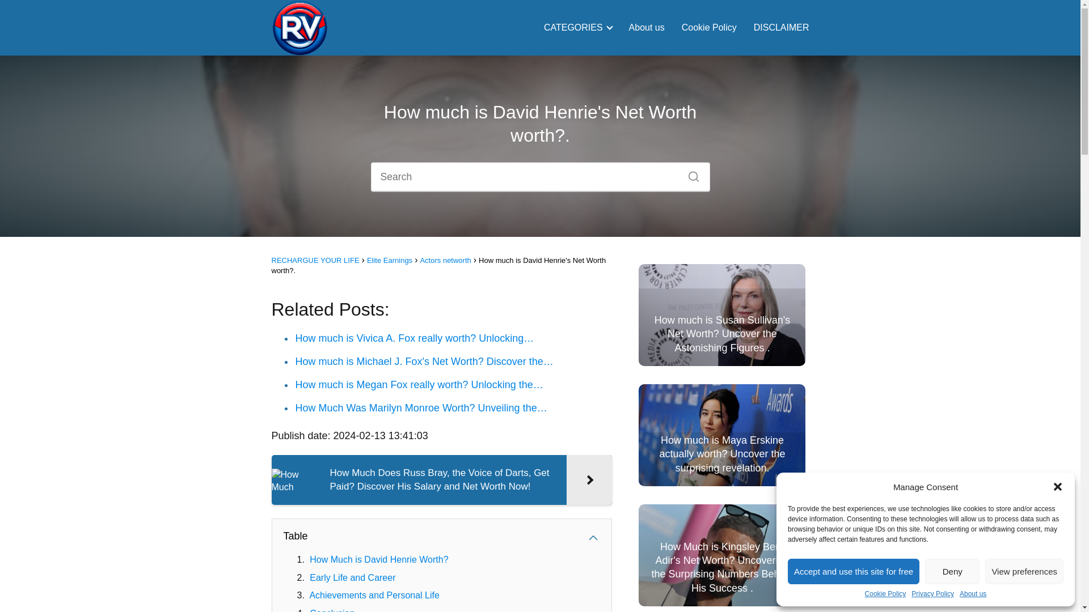 Image resolution: width=1089 pixels, height=612 pixels. What do you see at coordinates (973, 594) in the screenshot?
I see `About us` at bounding box center [973, 594].